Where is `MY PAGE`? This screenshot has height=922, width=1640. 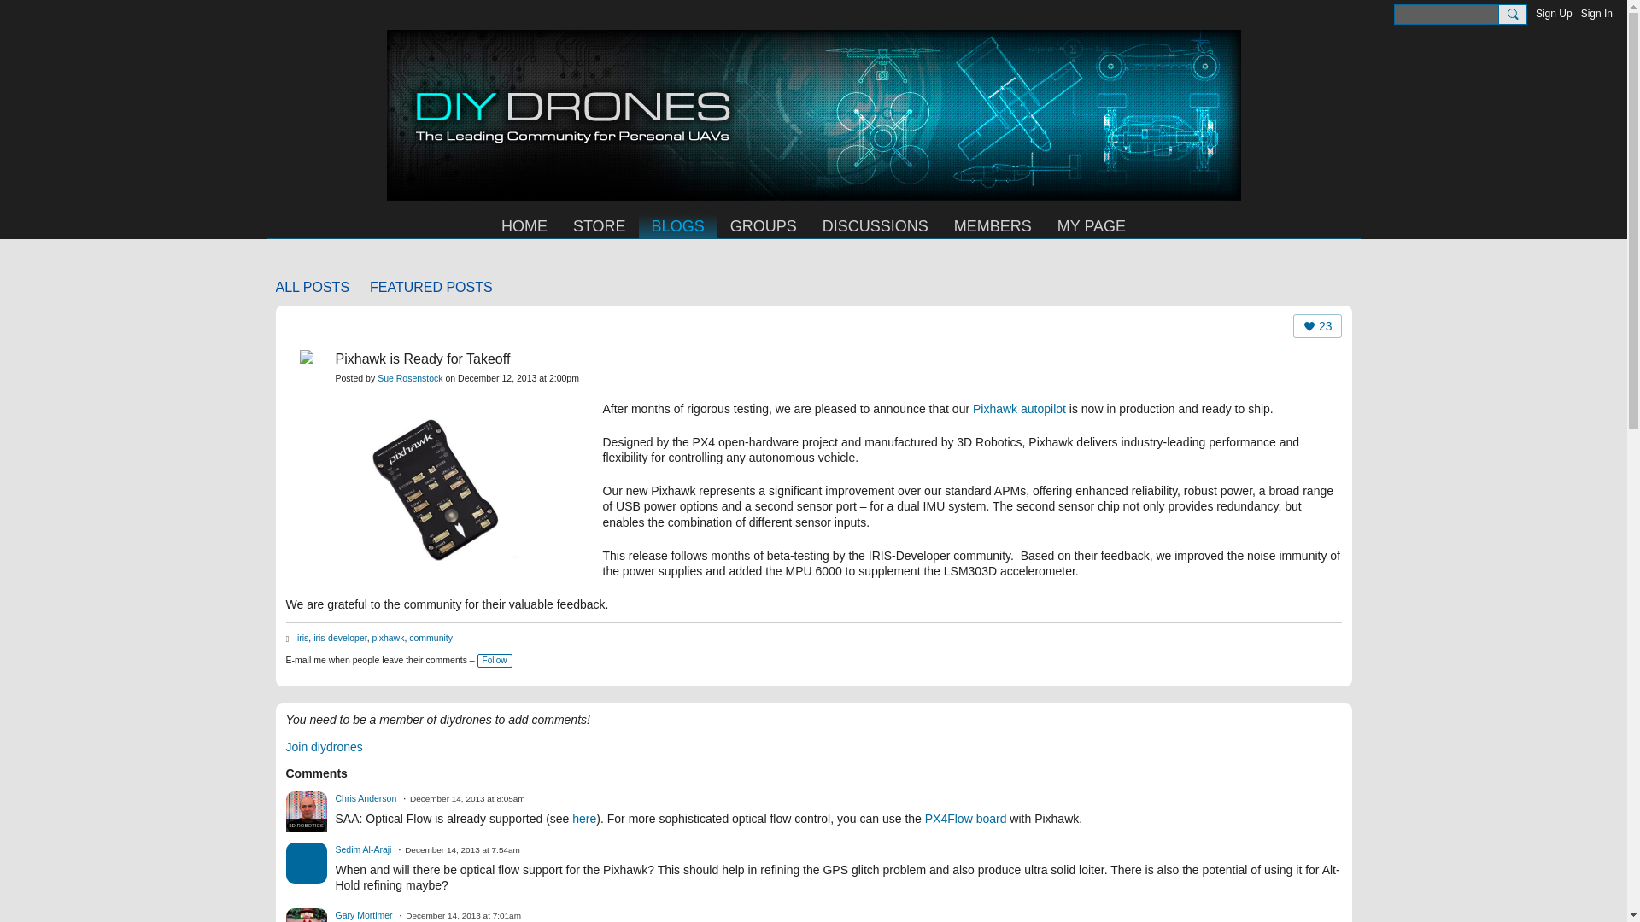 MY PAGE is located at coordinates (1092, 225).